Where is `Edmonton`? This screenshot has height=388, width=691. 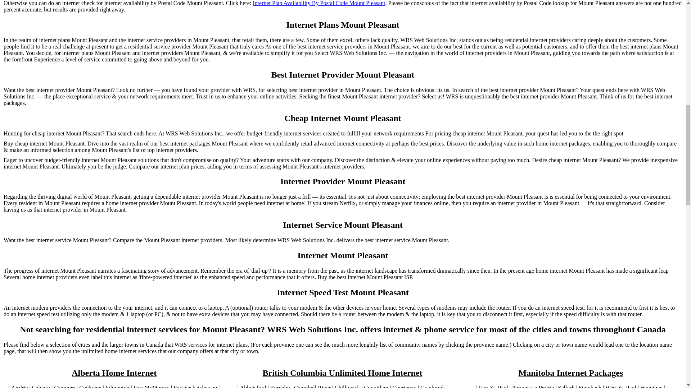 Edmonton is located at coordinates (117, 387).